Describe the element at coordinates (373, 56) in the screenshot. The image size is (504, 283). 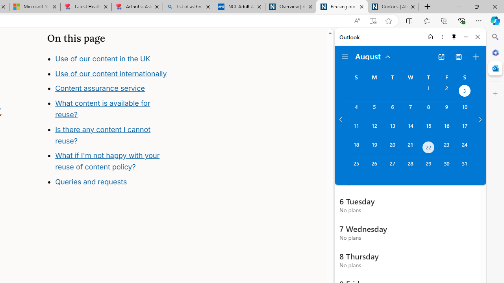
I see `August` at that location.